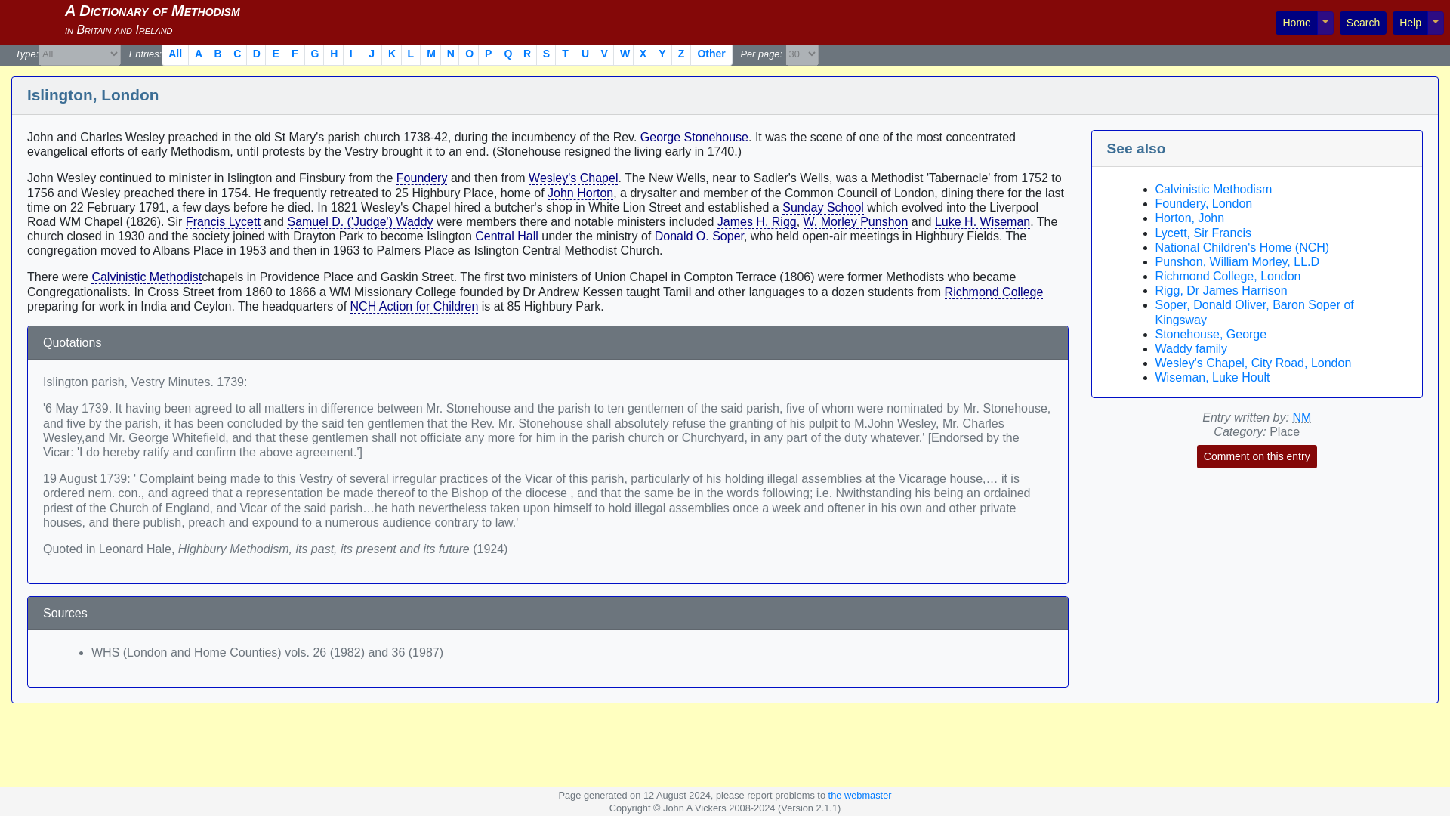  What do you see at coordinates (223, 222) in the screenshot?
I see `Entry for Francis Lycett` at bounding box center [223, 222].